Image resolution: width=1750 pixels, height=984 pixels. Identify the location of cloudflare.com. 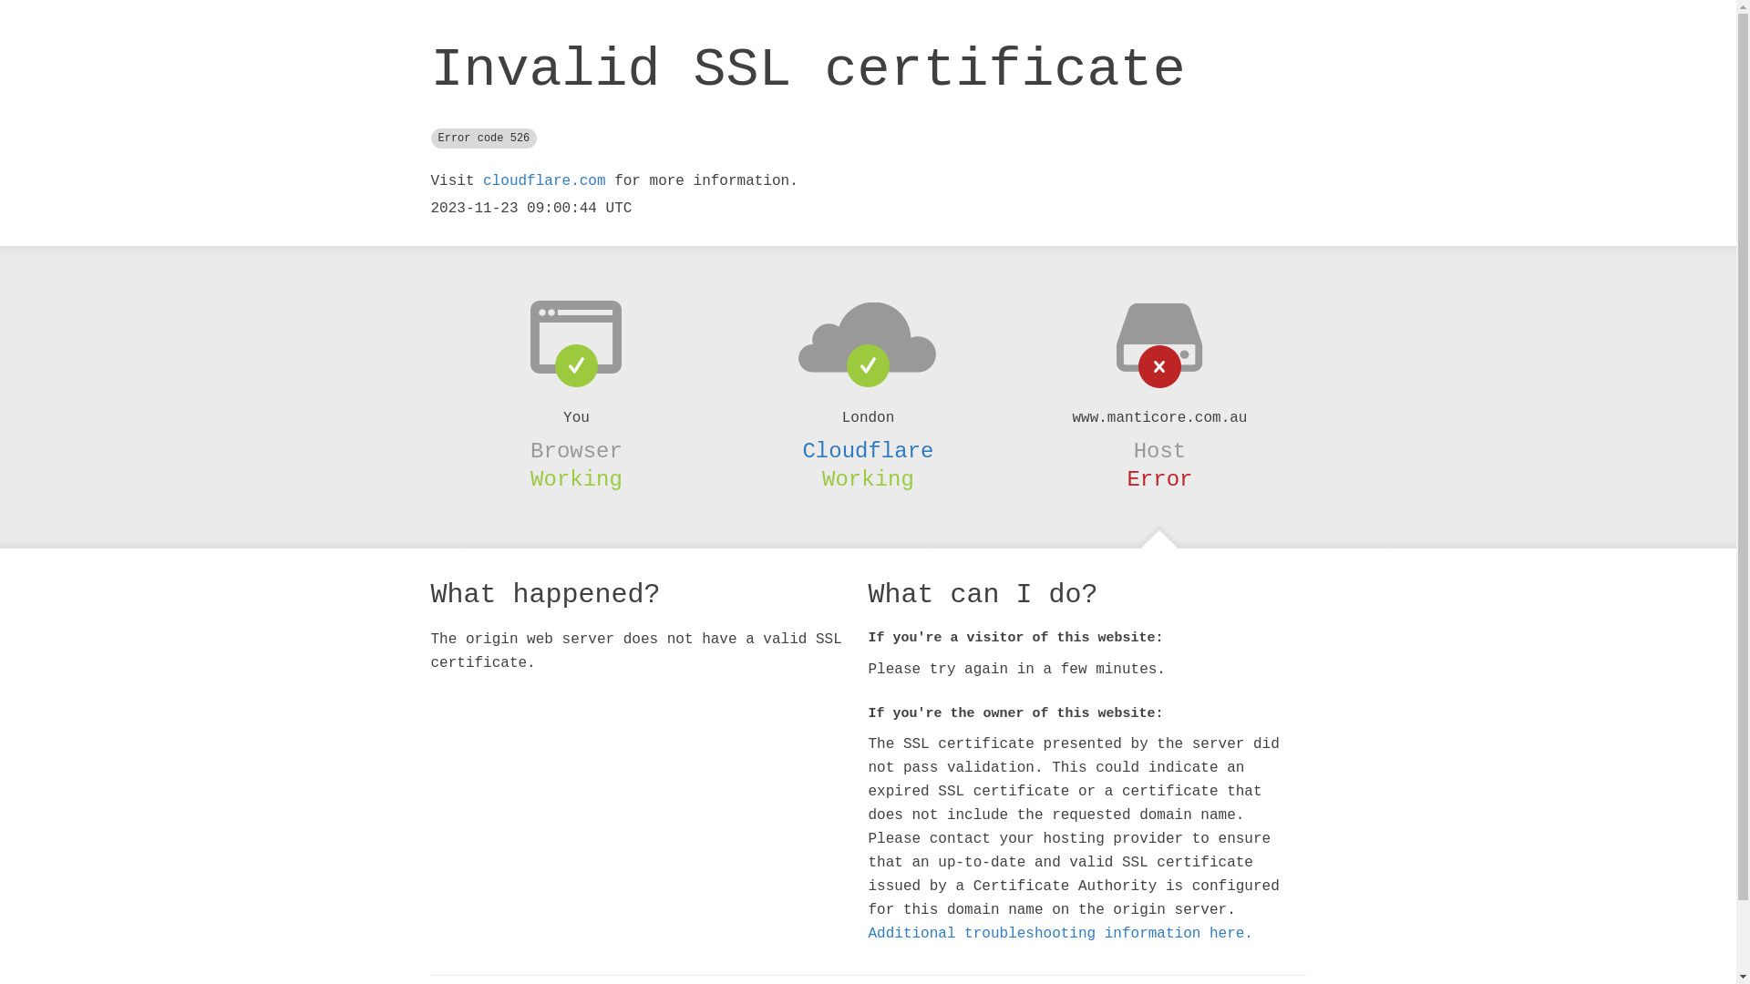
(544, 181).